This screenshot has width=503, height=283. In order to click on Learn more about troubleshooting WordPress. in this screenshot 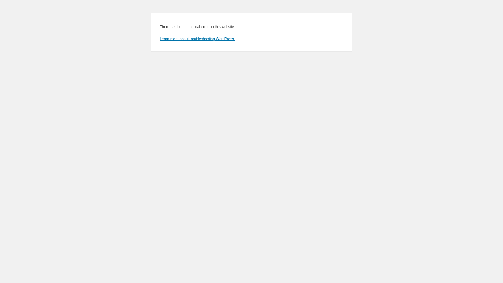, I will do `click(198, 39)`.